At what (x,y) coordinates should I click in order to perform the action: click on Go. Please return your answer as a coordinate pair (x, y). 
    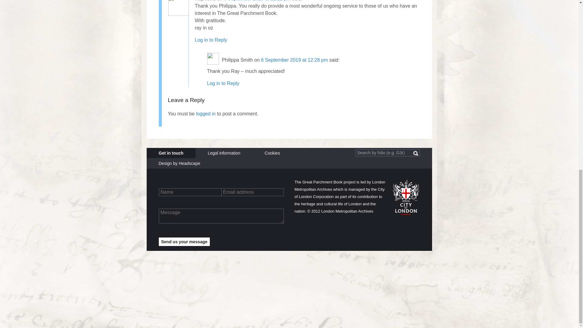
    Looking at the image, I should click on (415, 153).